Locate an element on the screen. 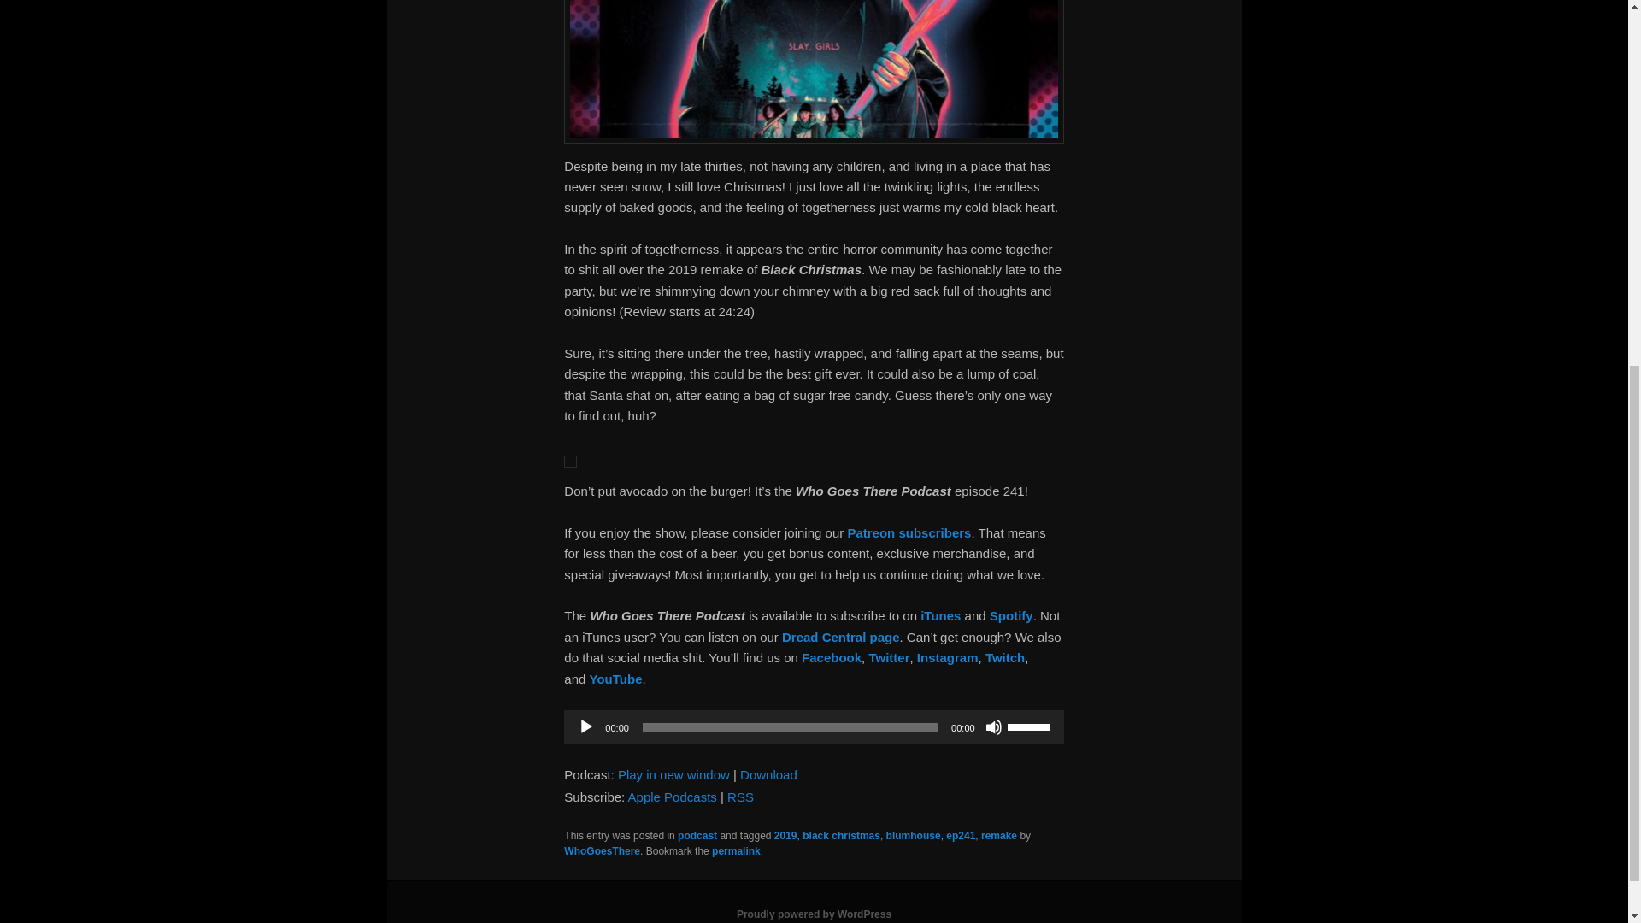  black christmas is located at coordinates (841, 835).